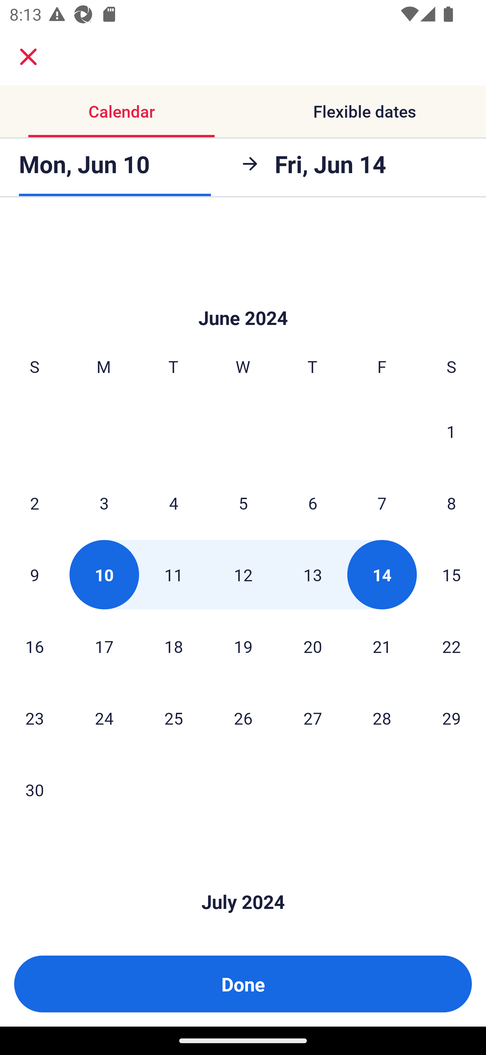 This screenshot has height=1055, width=486. I want to click on Flexible dates, so click(364, 111).